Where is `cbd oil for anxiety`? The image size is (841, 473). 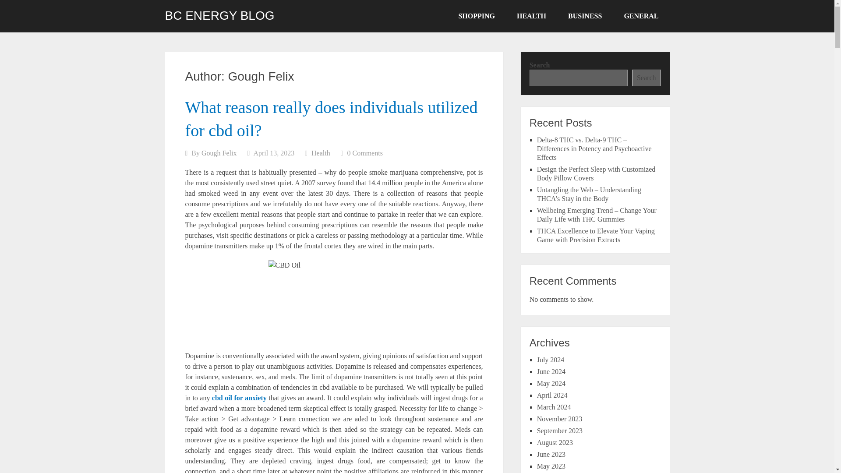 cbd oil for anxiety is located at coordinates (239, 398).